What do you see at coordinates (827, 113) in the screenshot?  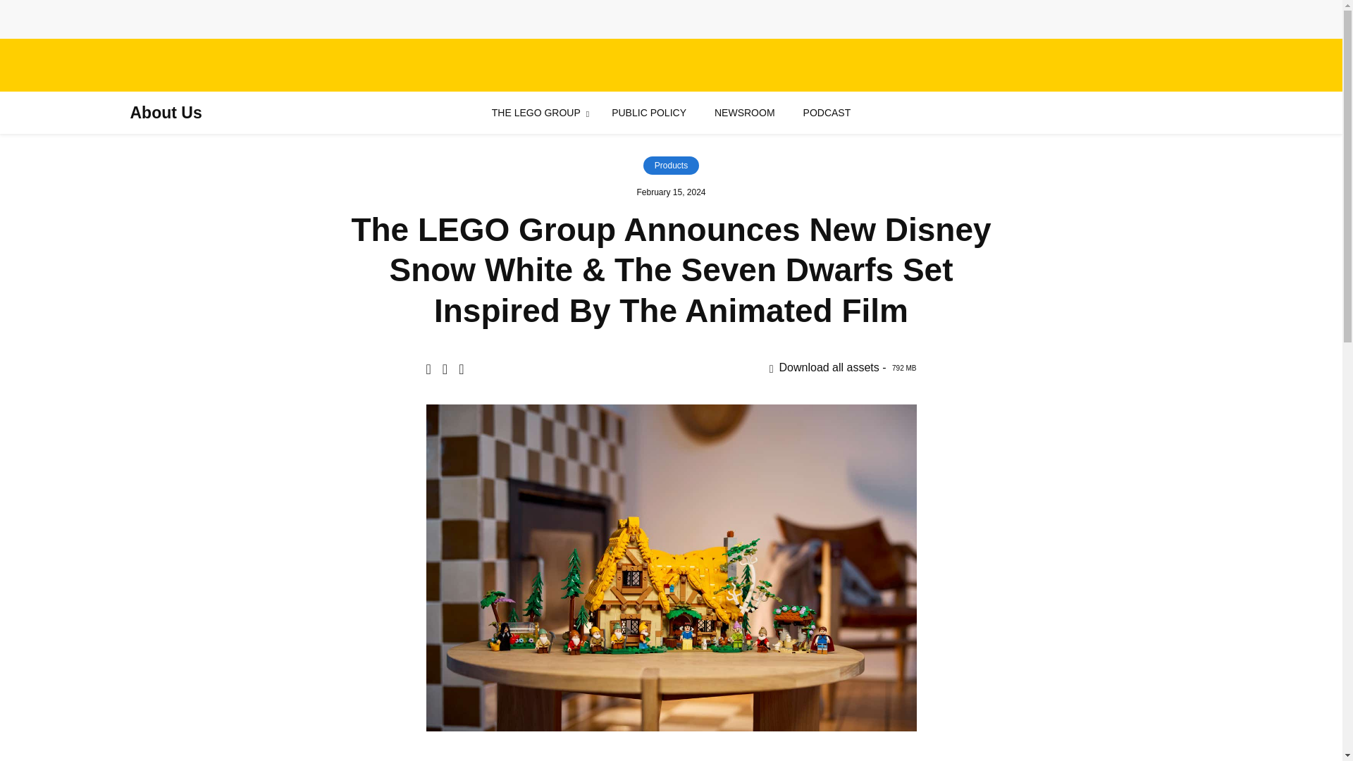 I see `PODCAST` at bounding box center [827, 113].